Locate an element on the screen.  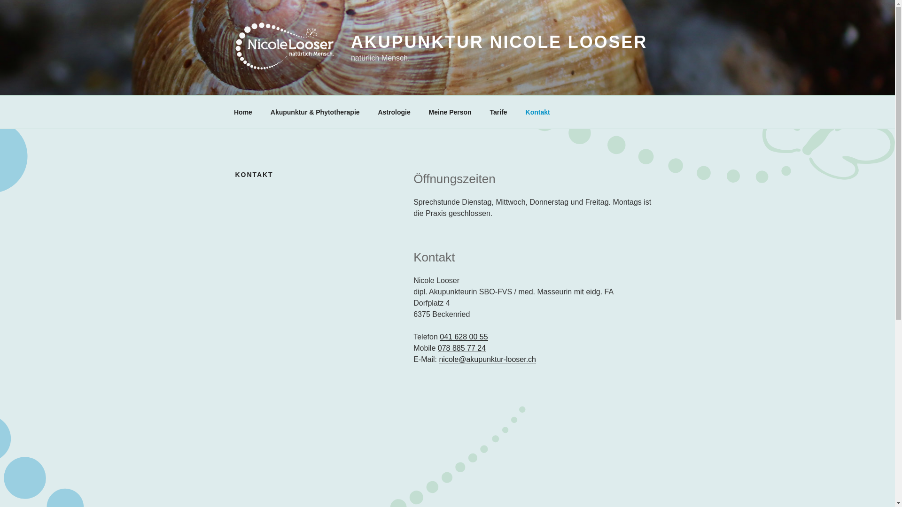
Home is located at coordinates (243, 112).